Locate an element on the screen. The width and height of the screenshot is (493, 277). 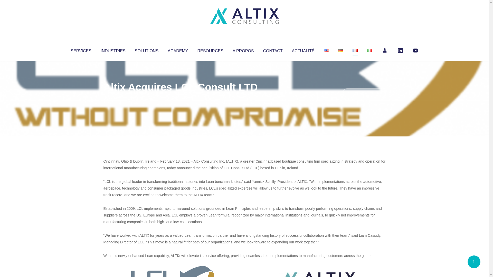
No Comments is located at coordinates (364, 94).